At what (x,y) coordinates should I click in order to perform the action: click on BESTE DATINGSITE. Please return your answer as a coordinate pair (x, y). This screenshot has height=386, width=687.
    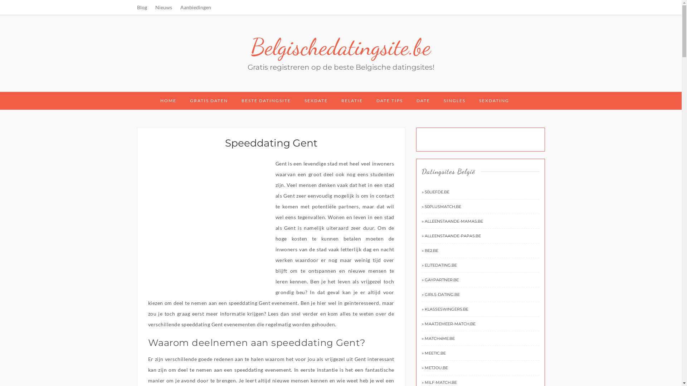
    Looking at the image, I should click on (266, 101).